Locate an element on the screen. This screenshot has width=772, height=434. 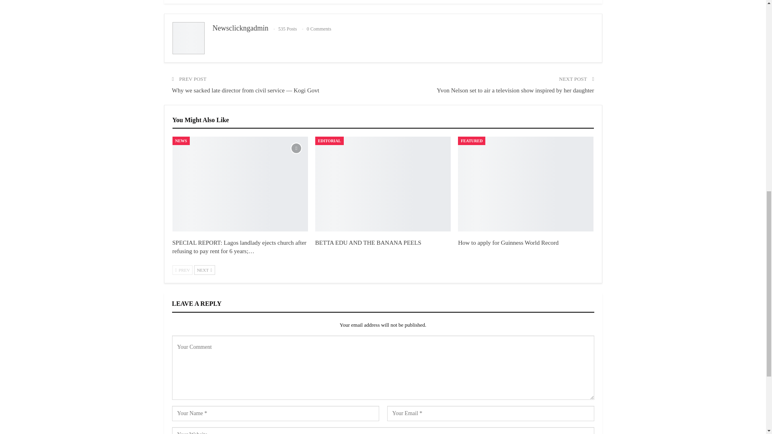
Newsclickngadmin is located at coordinates (240, 28).